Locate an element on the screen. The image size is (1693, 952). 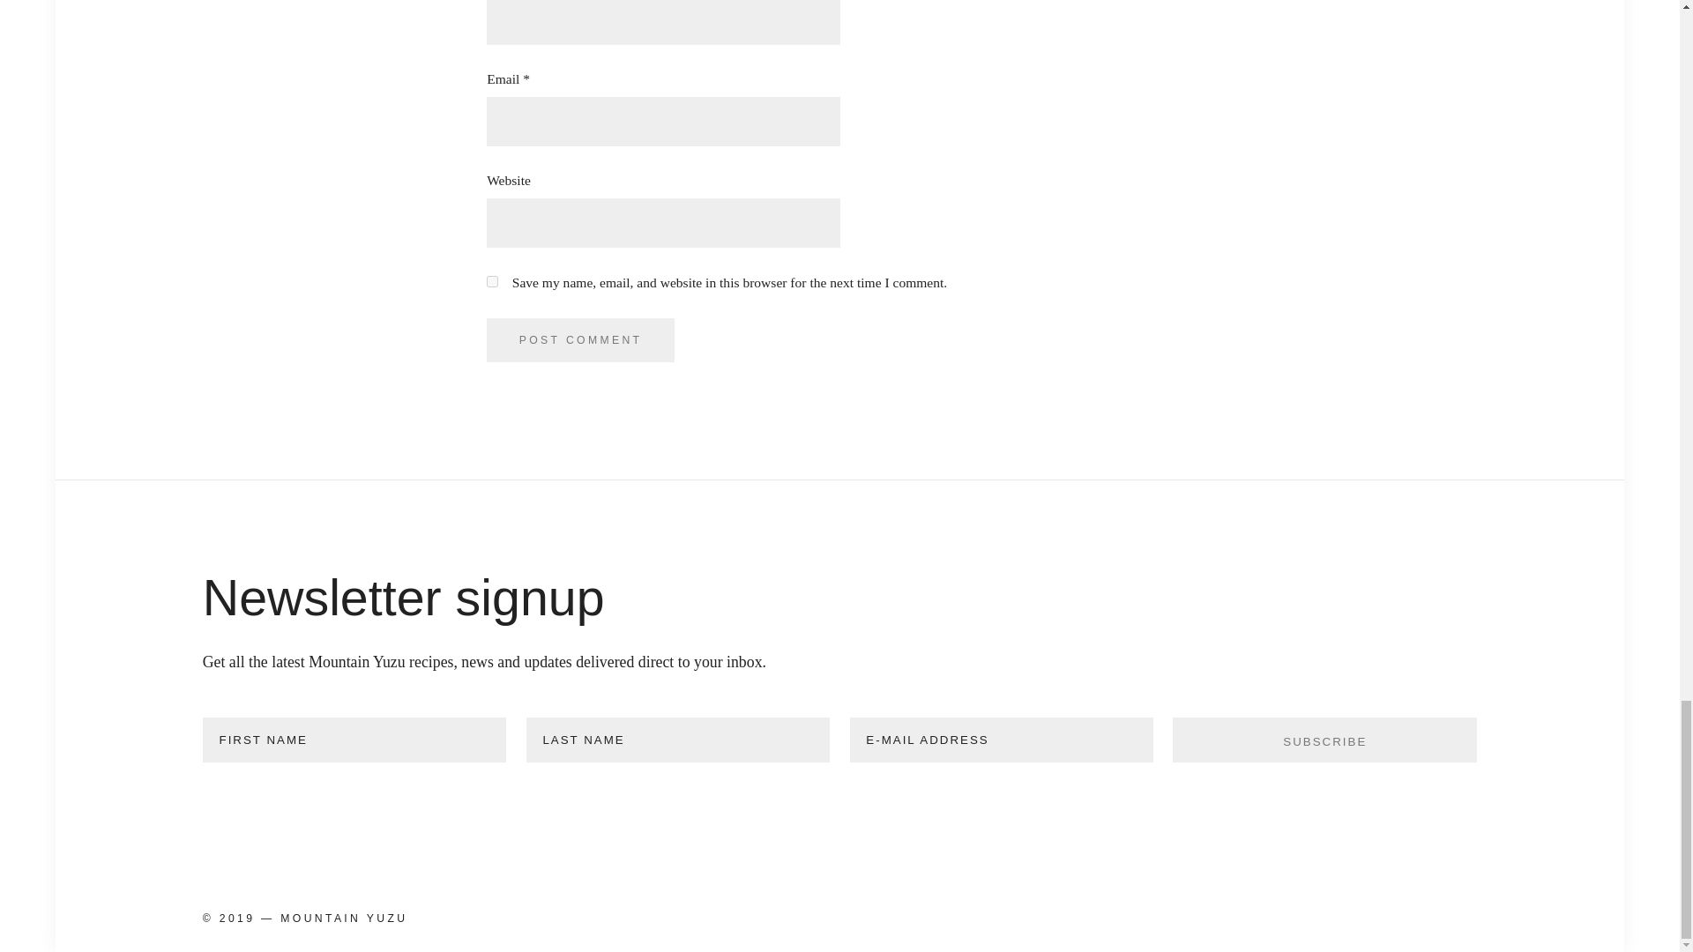
Subscribe is located at coordinates (1324, 740).